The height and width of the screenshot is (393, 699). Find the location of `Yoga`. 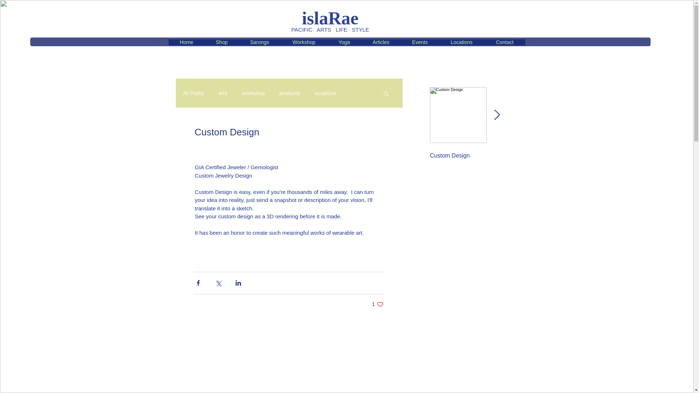

Yoga is located at coordinates (260, 44).